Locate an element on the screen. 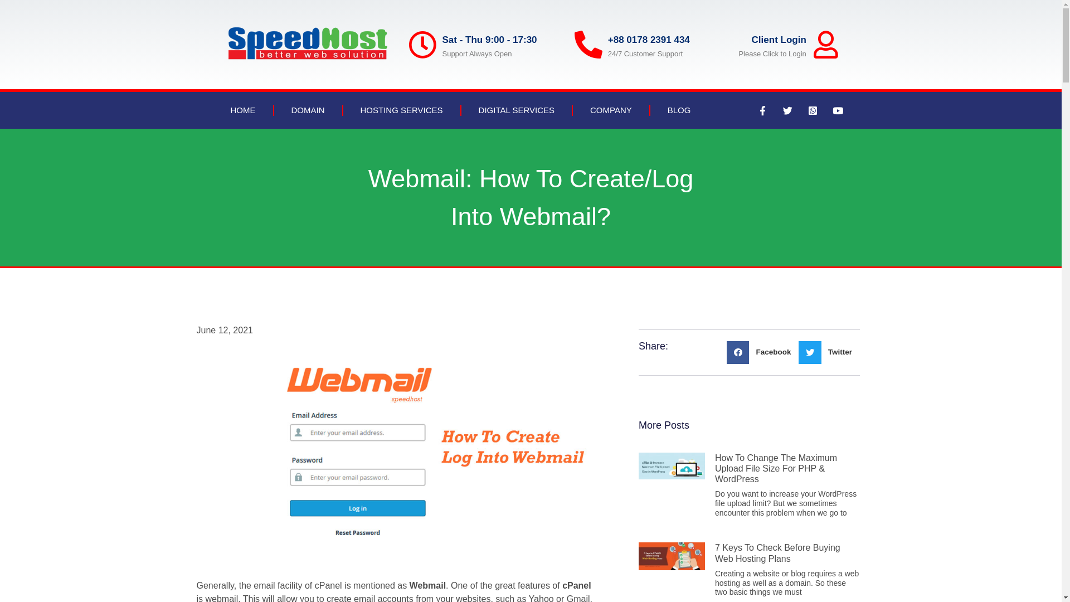 Image resolution: width=1070 pixels, height=602 pixels. HOSTING SERVICES is located at coordinates (402, 110).